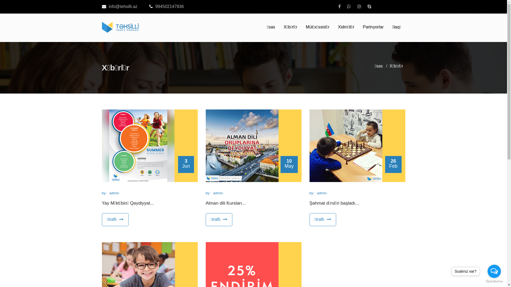 This screenshot has width=511, height=287. I want to click on info@tehsilli.az, so click(119, 6).